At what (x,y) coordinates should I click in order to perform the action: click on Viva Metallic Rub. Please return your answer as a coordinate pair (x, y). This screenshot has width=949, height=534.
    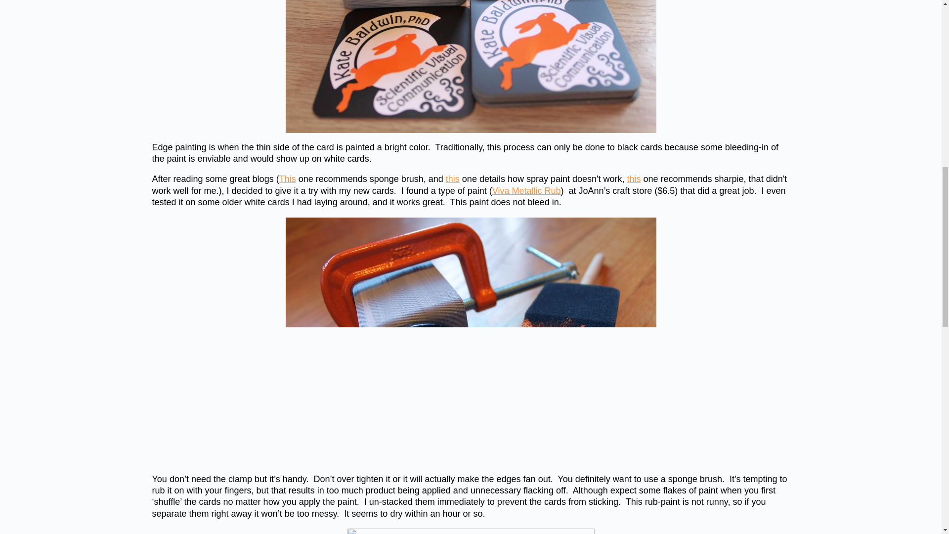
    Looking at the image, I should click on (526, 191).